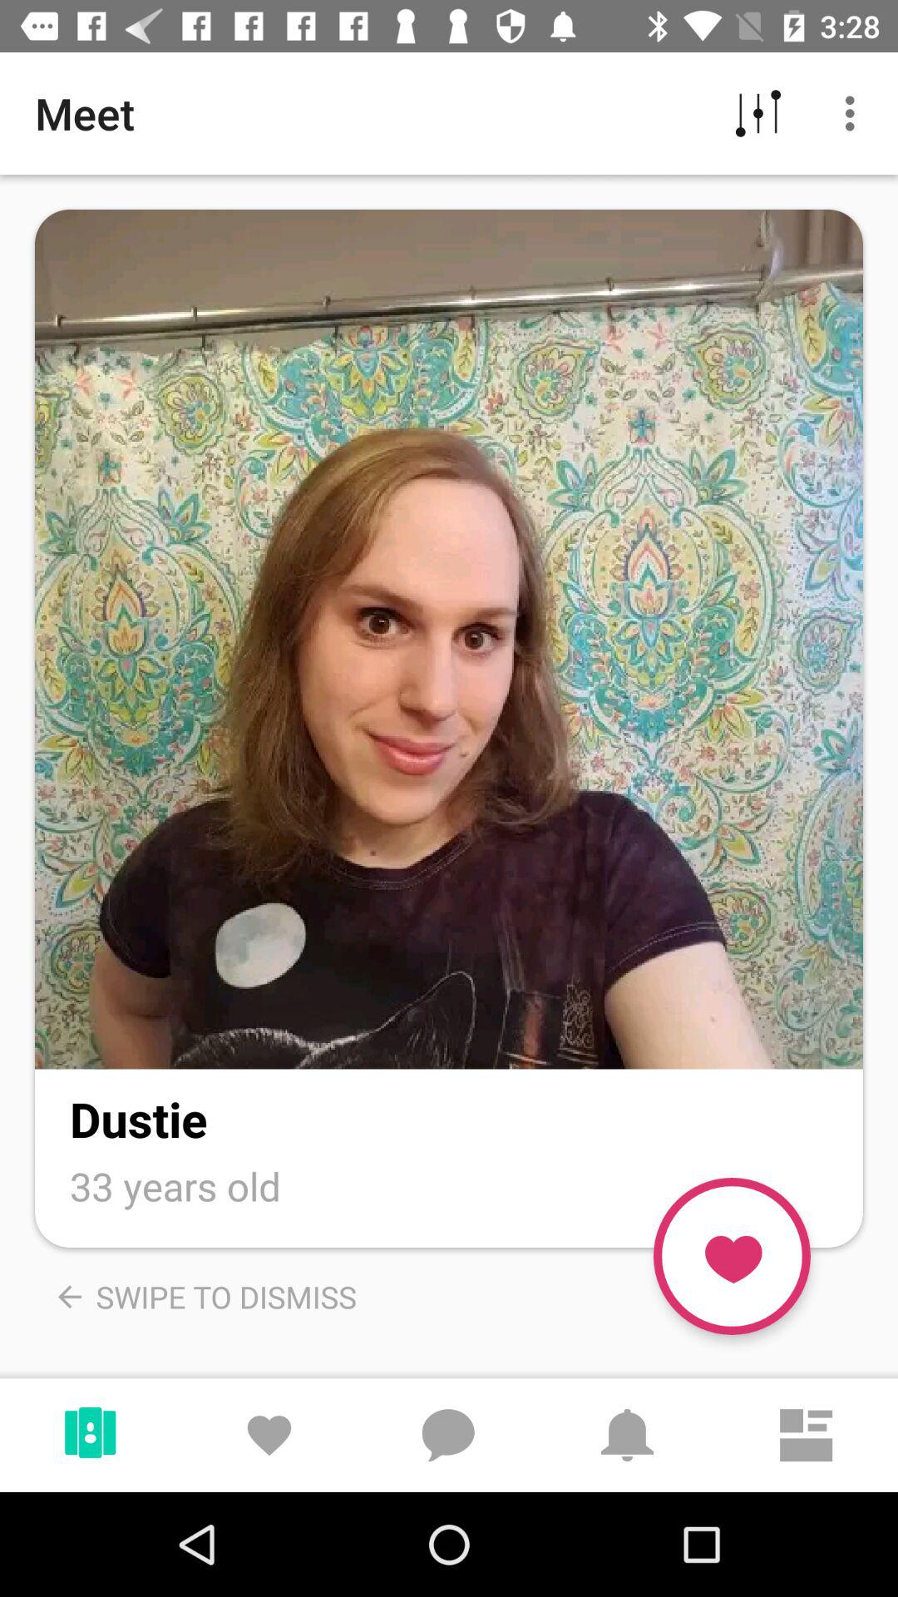 This screenshot has width=898, height=1597. What do you see at coordinates (138, 1118) in the screenshot?
I see `jump until the dustie icon` at bounding box center [138, 1118].